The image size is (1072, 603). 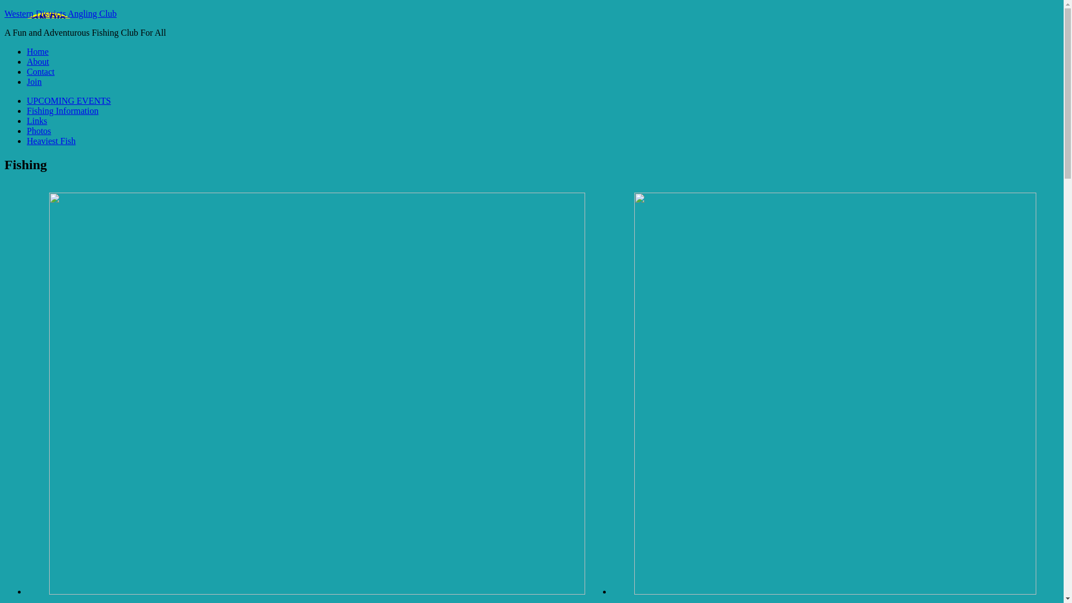 What do you see at coordinates (37, 121) in the screenshot?
I see `Links` at bounding box center [37, 121].